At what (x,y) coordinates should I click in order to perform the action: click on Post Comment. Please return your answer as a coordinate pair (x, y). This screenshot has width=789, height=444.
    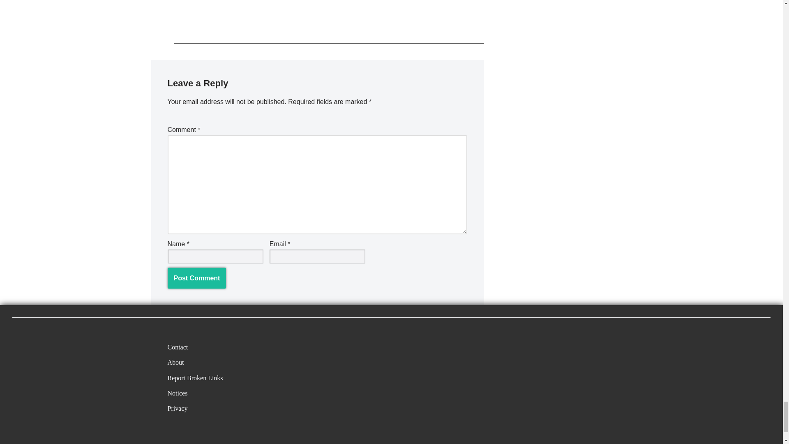
    Looking at the image, I should click on (197, 278).